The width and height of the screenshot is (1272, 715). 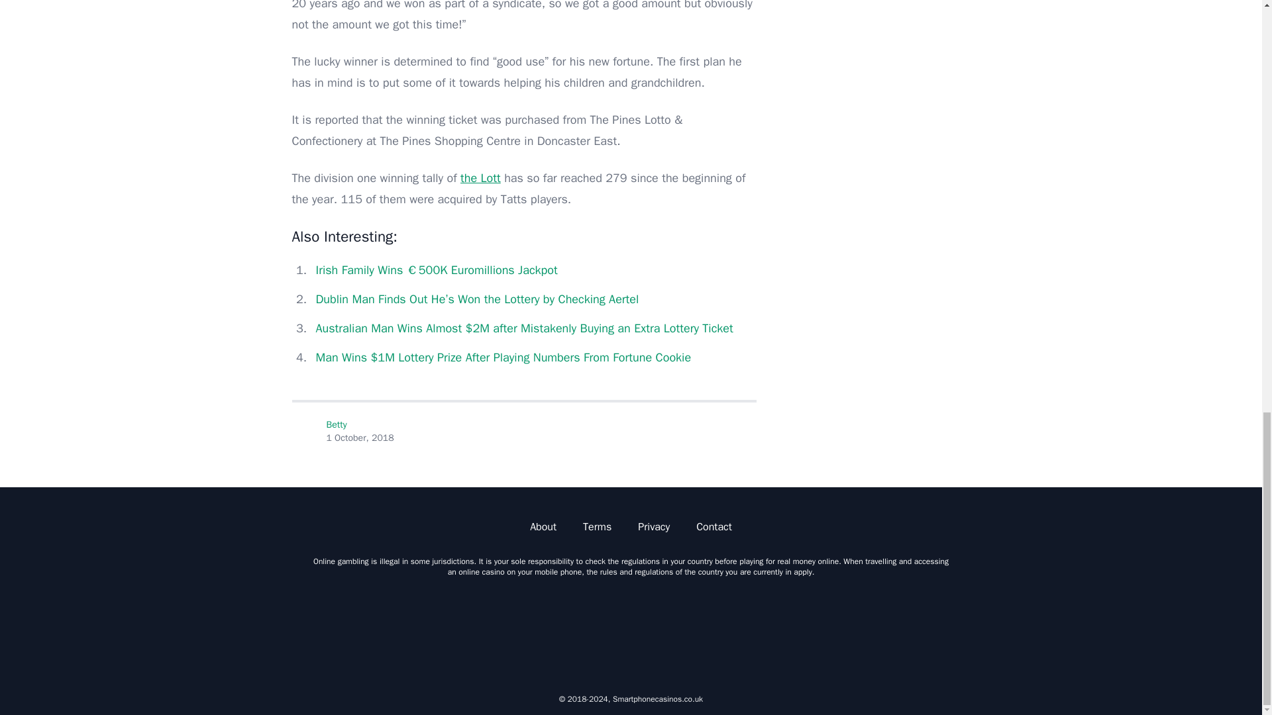 I want to click on the Lott, so click(x=481, y=177).